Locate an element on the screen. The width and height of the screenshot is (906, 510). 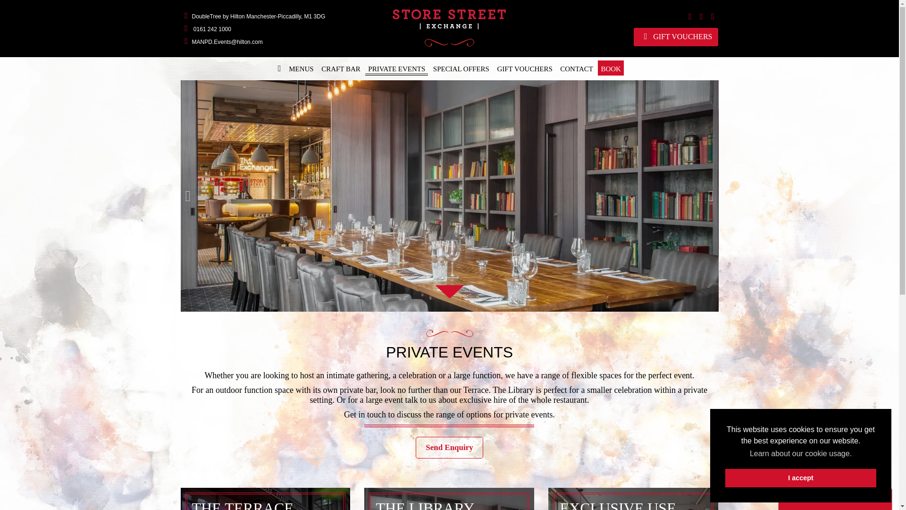
CRAFT BAR is located at coordinates (341, 68).